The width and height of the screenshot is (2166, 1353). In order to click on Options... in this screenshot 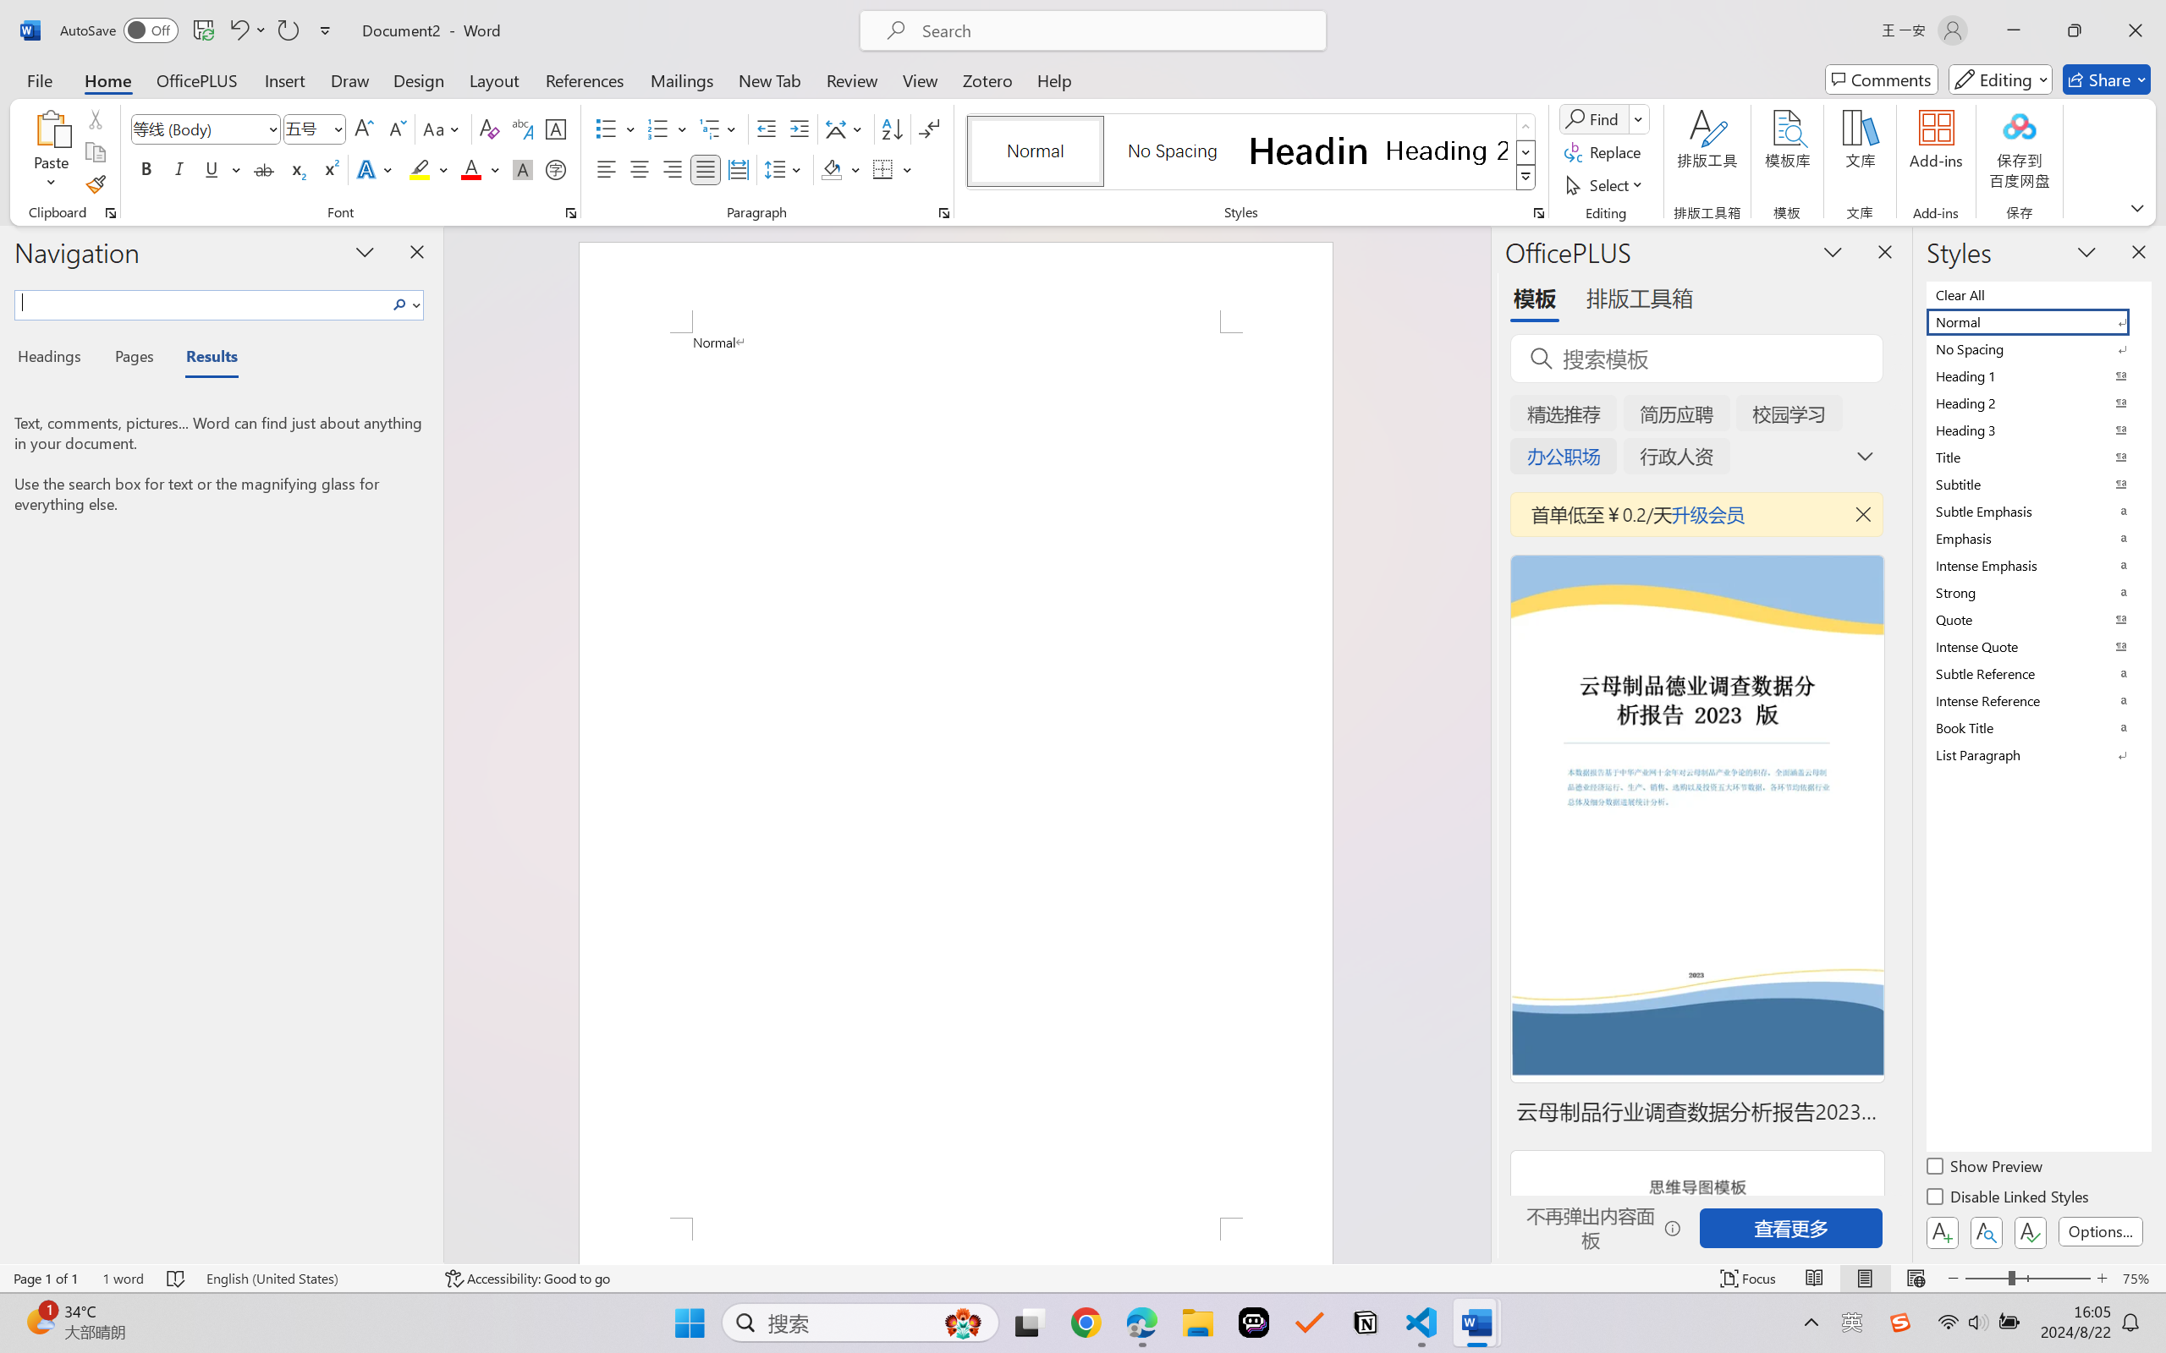, I will do `click(2100, 1231)`.